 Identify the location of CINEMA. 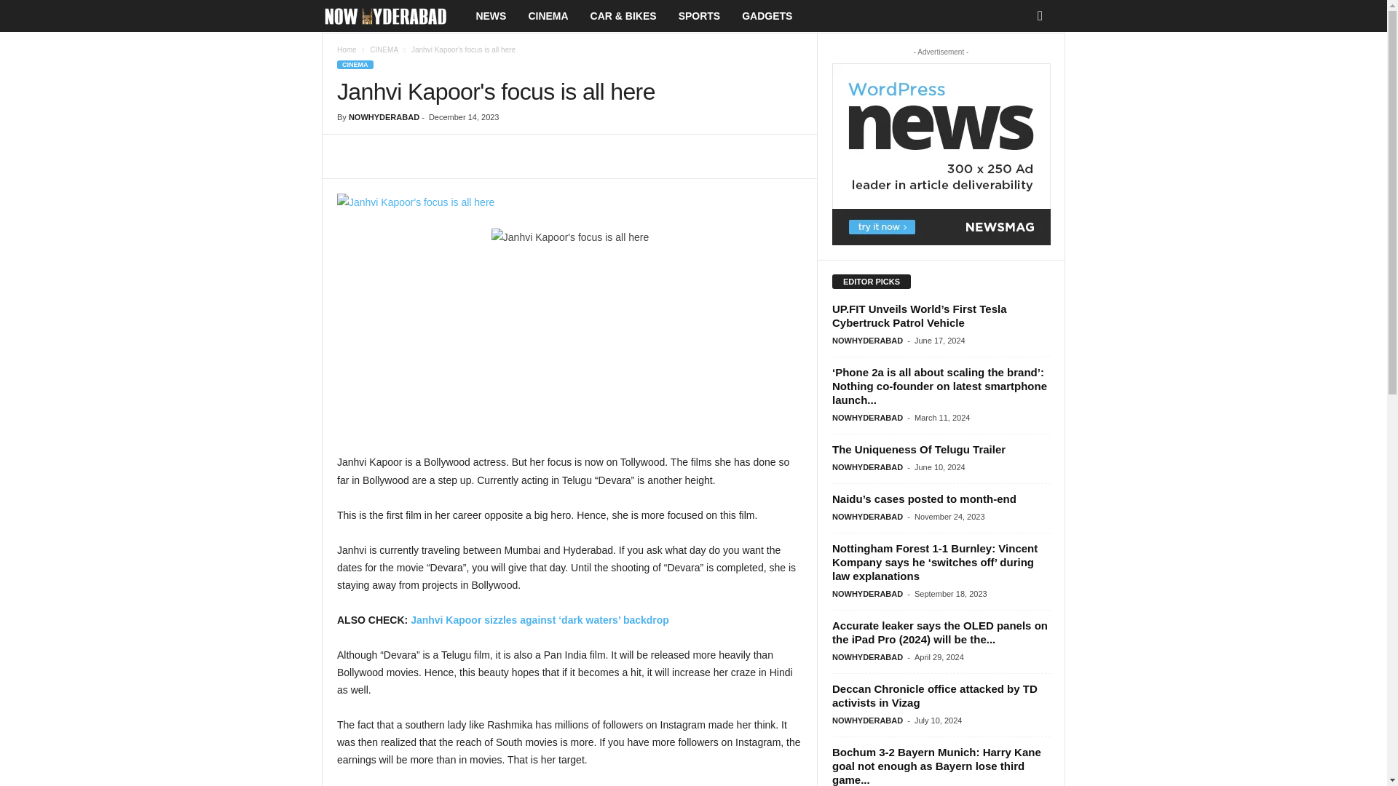
(383, 49).